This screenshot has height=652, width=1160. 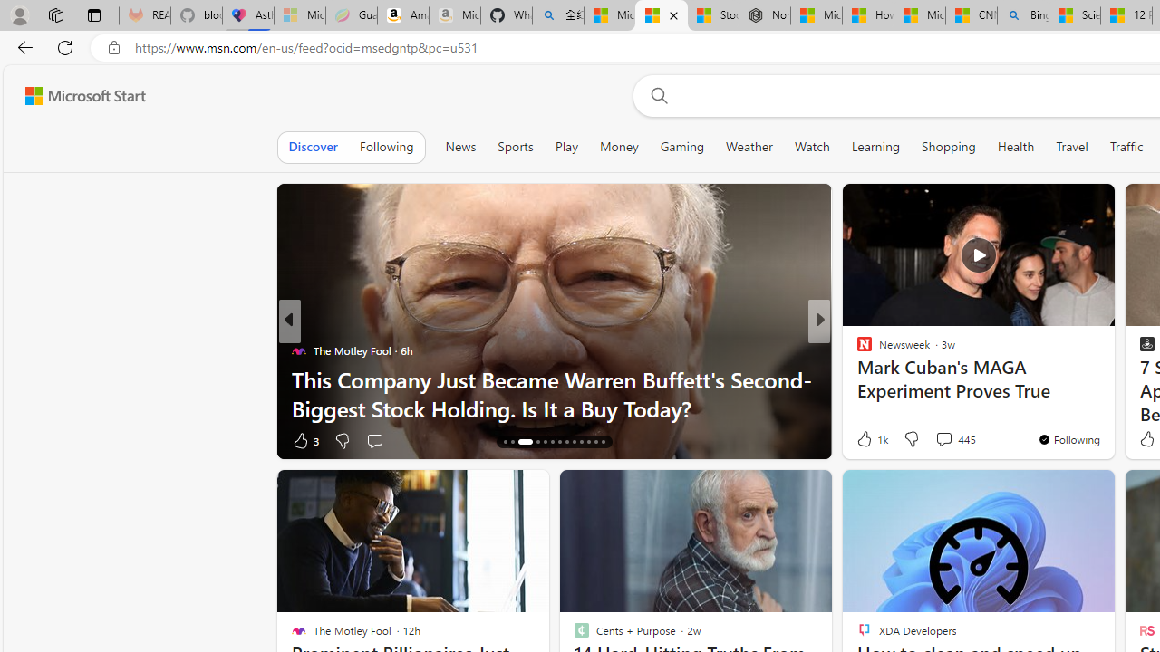 What do you see at coordinates (871, 438) in the screenshot?
I see `1k Like` at bounding box center [871, 438].